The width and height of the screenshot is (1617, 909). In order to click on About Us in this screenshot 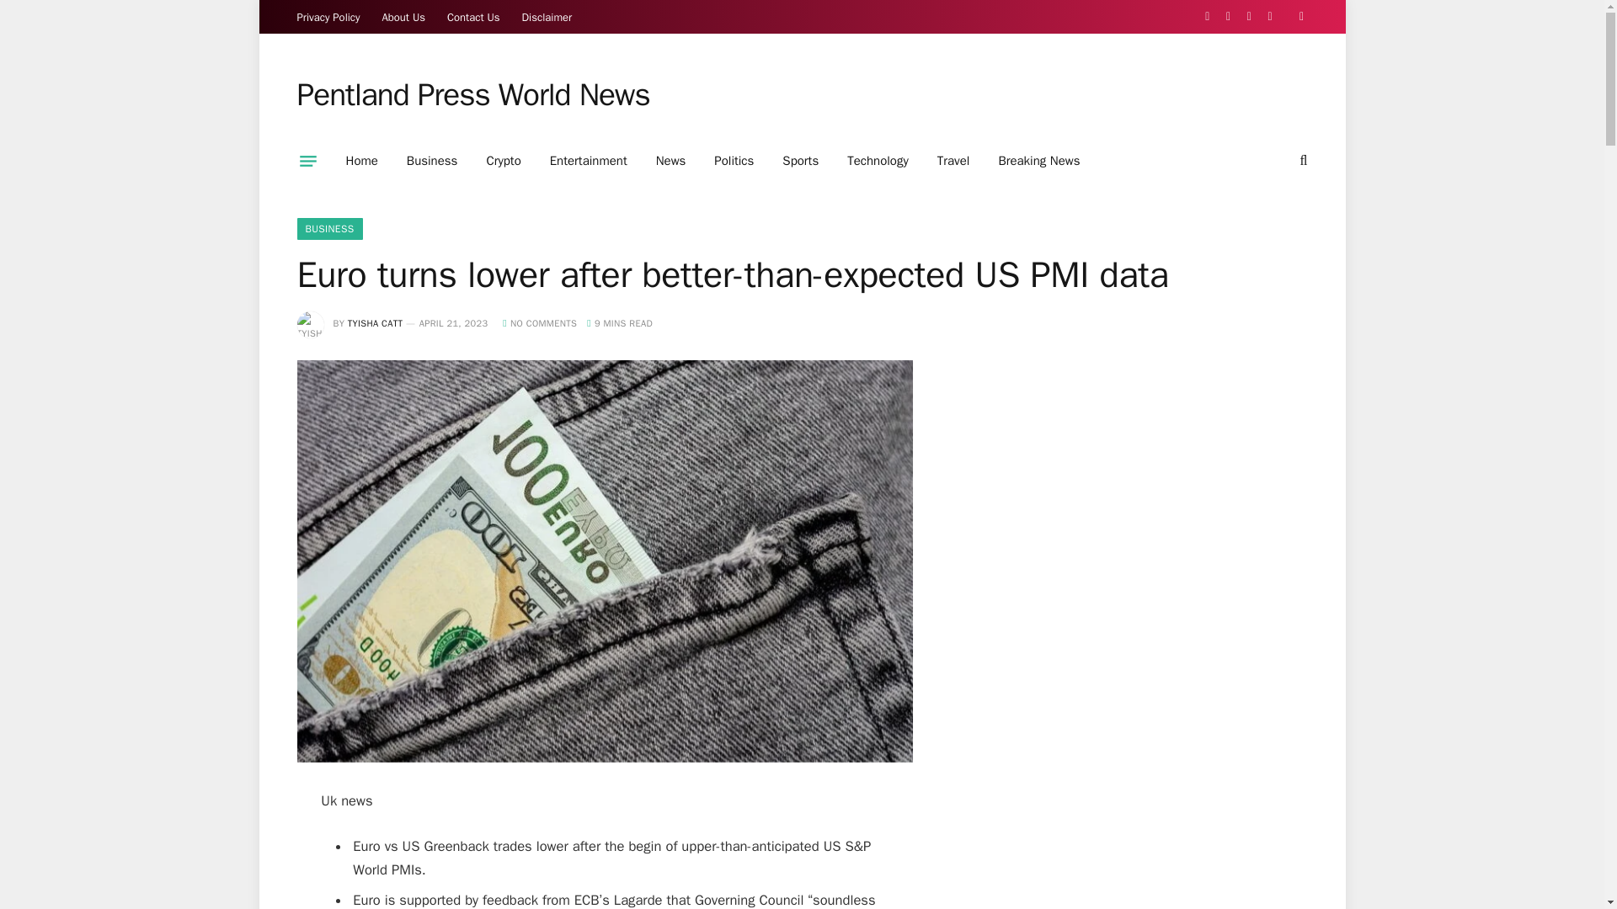, I will do `click(404, 17)`.